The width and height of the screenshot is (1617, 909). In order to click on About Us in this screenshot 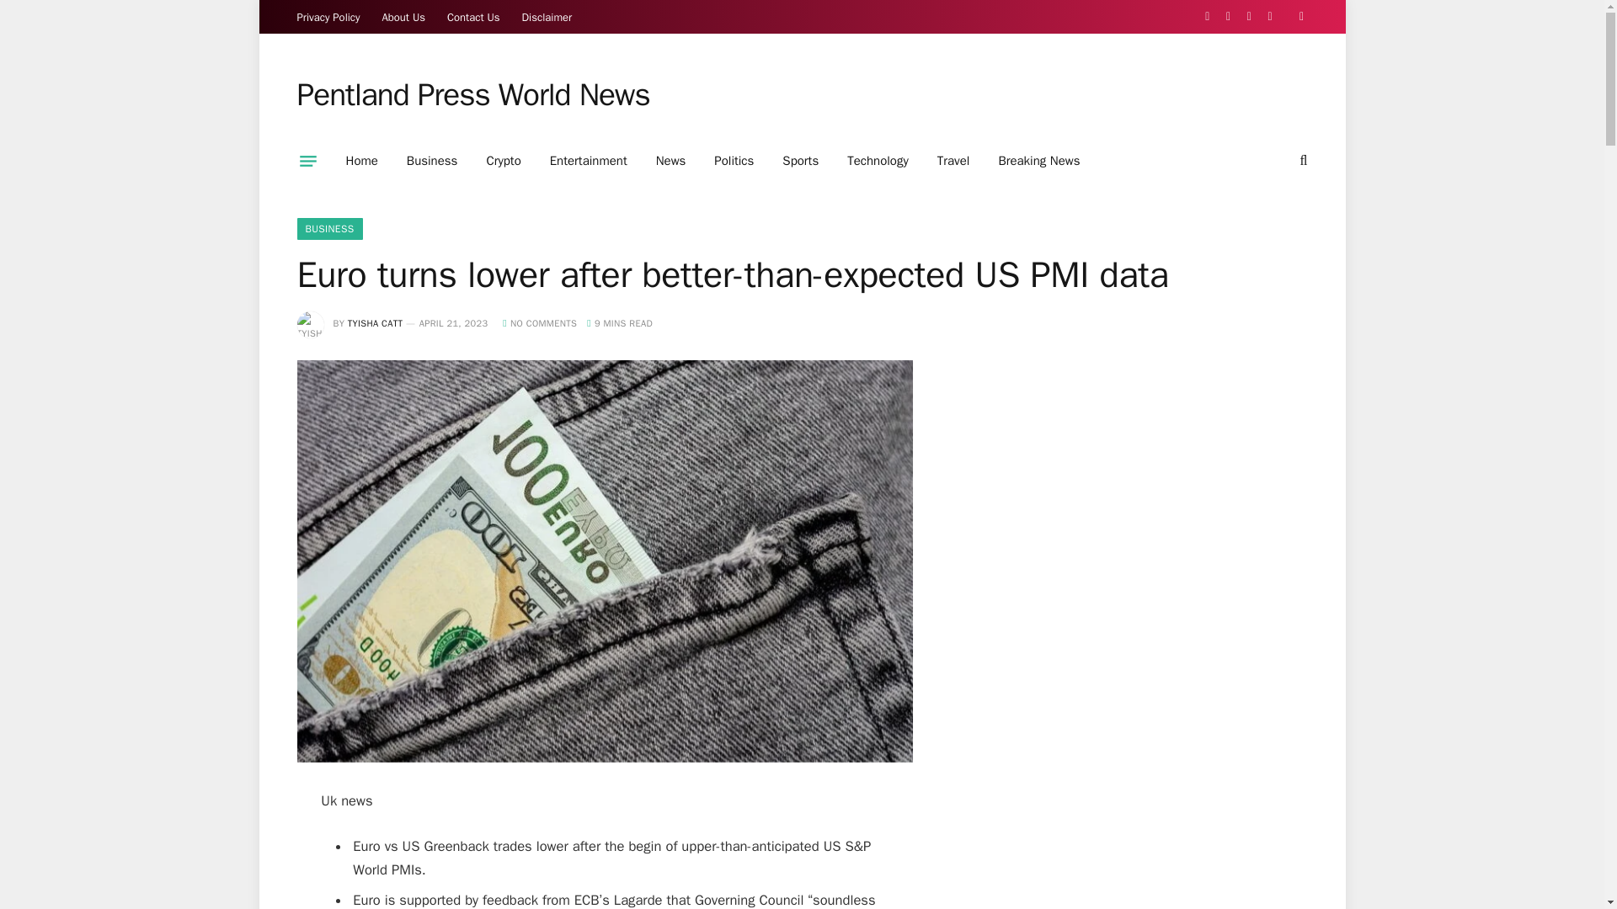, I will do `click(404, 17)`.